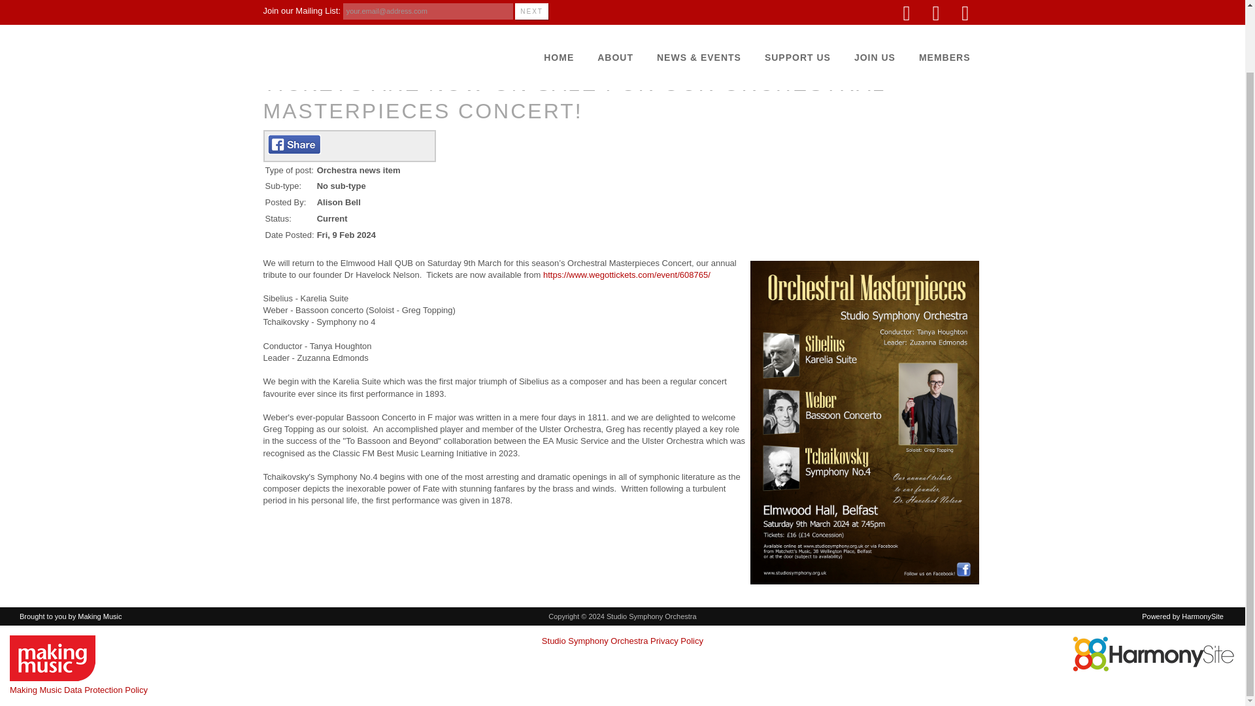  Describe the element at coordinates (797, 9) in the screenshot. I see `SUPPORT US` at that location.